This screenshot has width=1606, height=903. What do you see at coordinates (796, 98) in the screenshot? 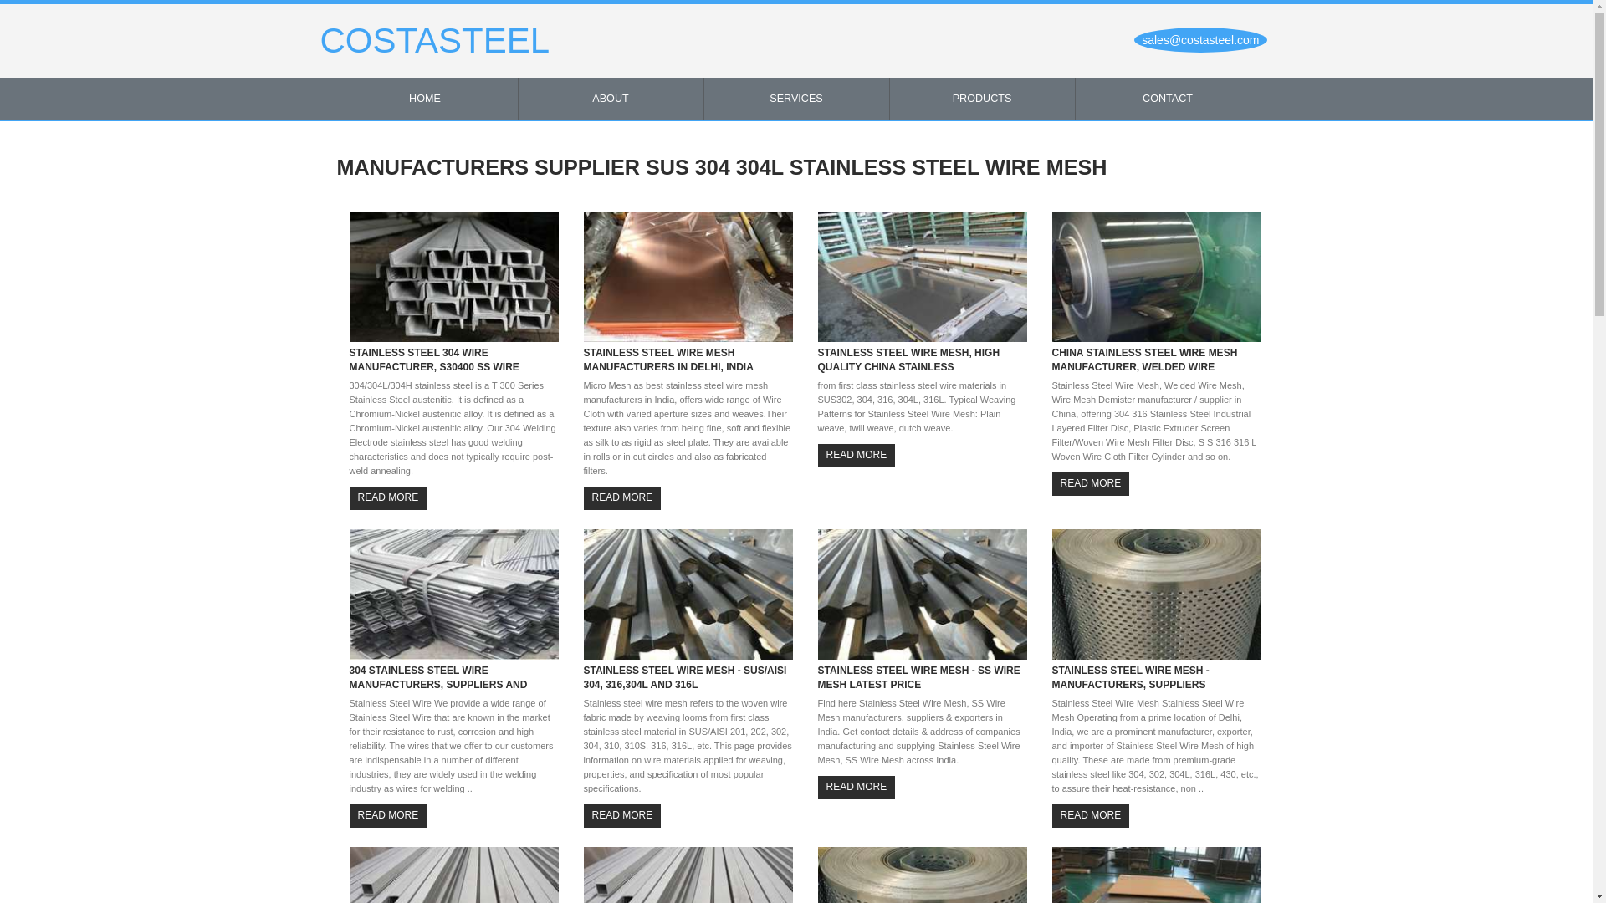
I see `SERVICES` at bounding box center [796, 98].